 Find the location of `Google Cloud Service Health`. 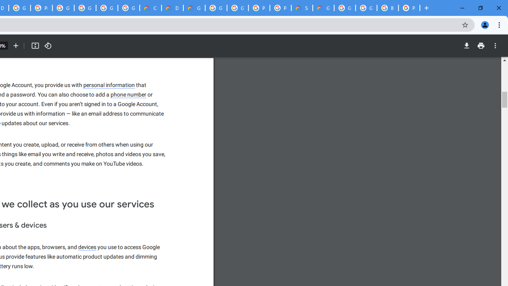

Google Cloud Service Health is located at coordinates (323, 8).